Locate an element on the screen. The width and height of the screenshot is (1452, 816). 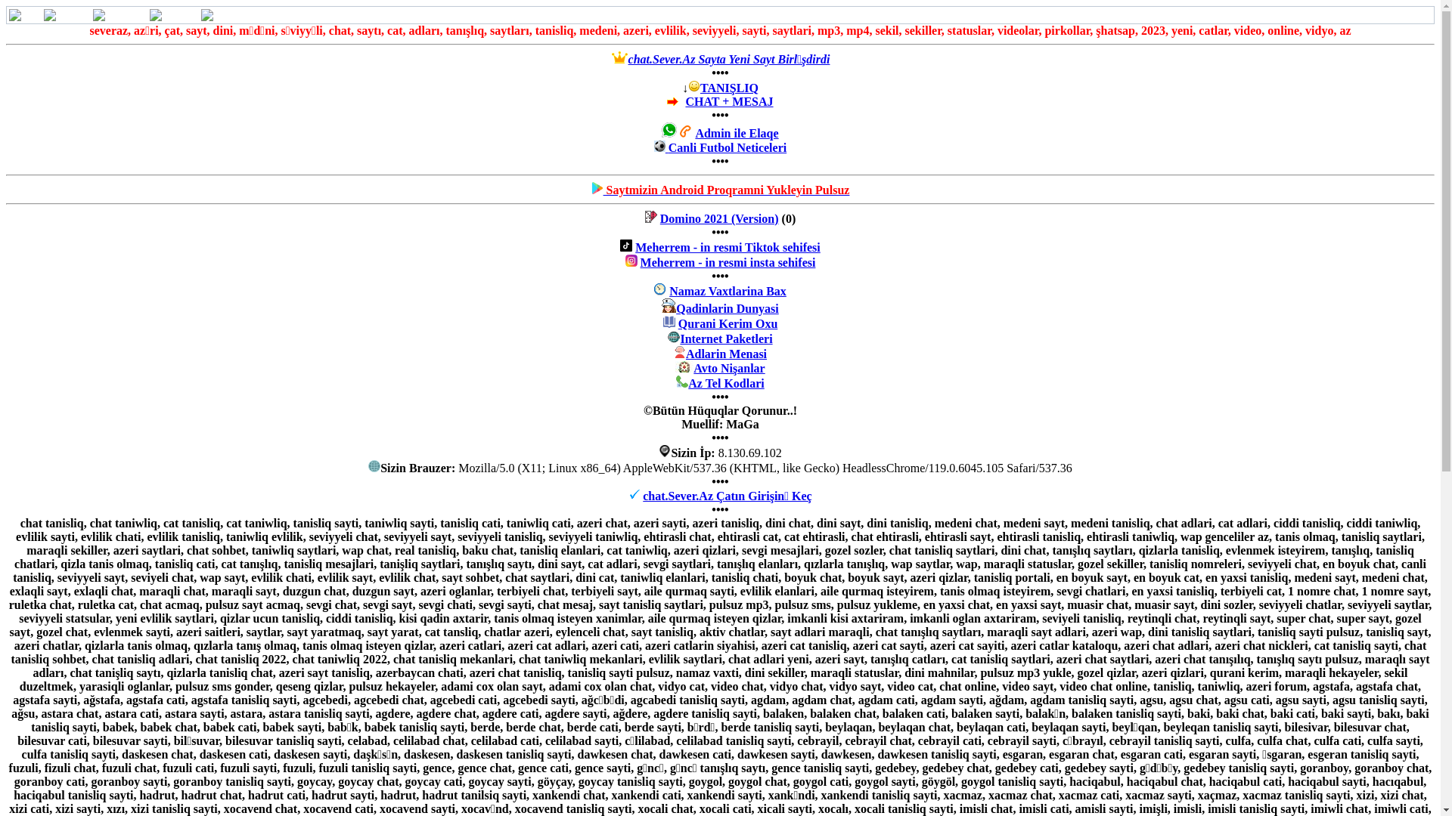
Domino 2021 (Version) is located at coordinates (720, 219).